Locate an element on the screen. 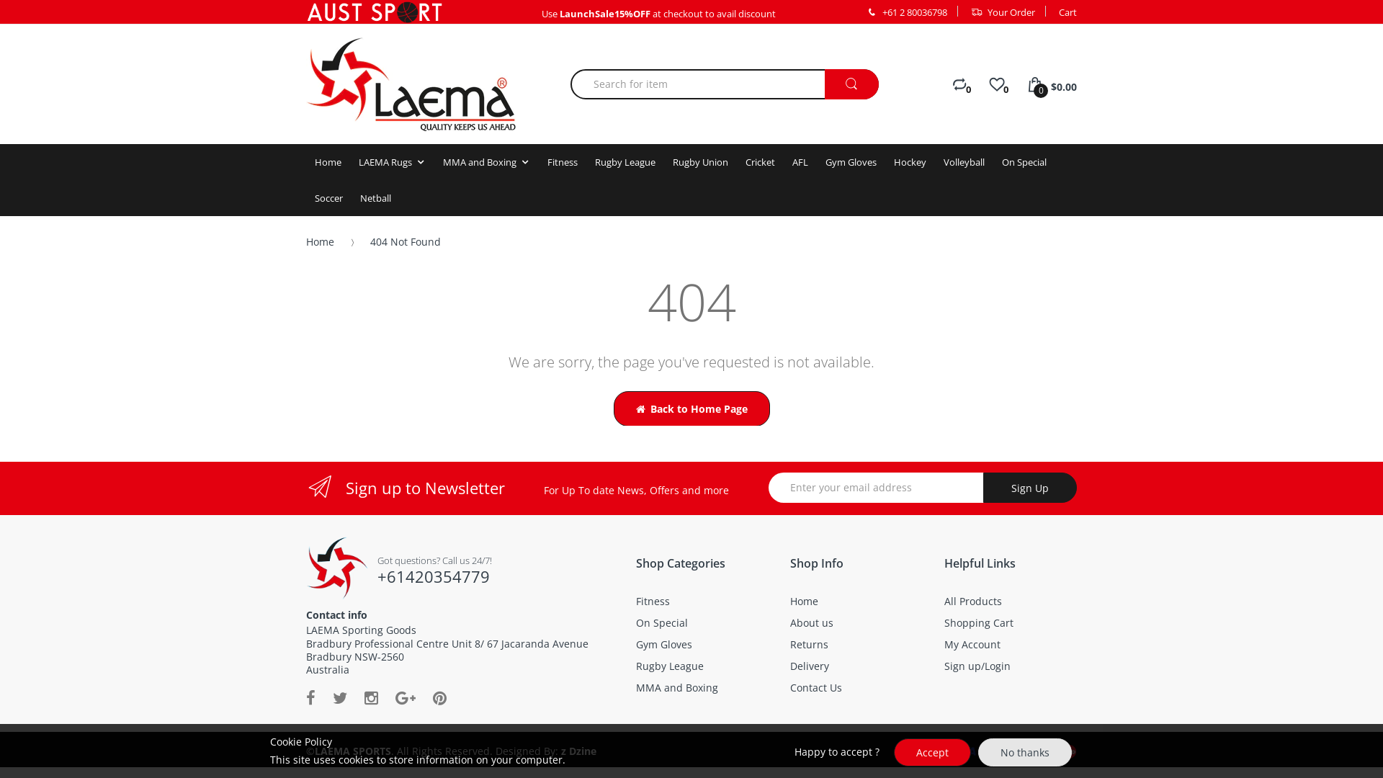  Google is located at coordinates (406, 697).